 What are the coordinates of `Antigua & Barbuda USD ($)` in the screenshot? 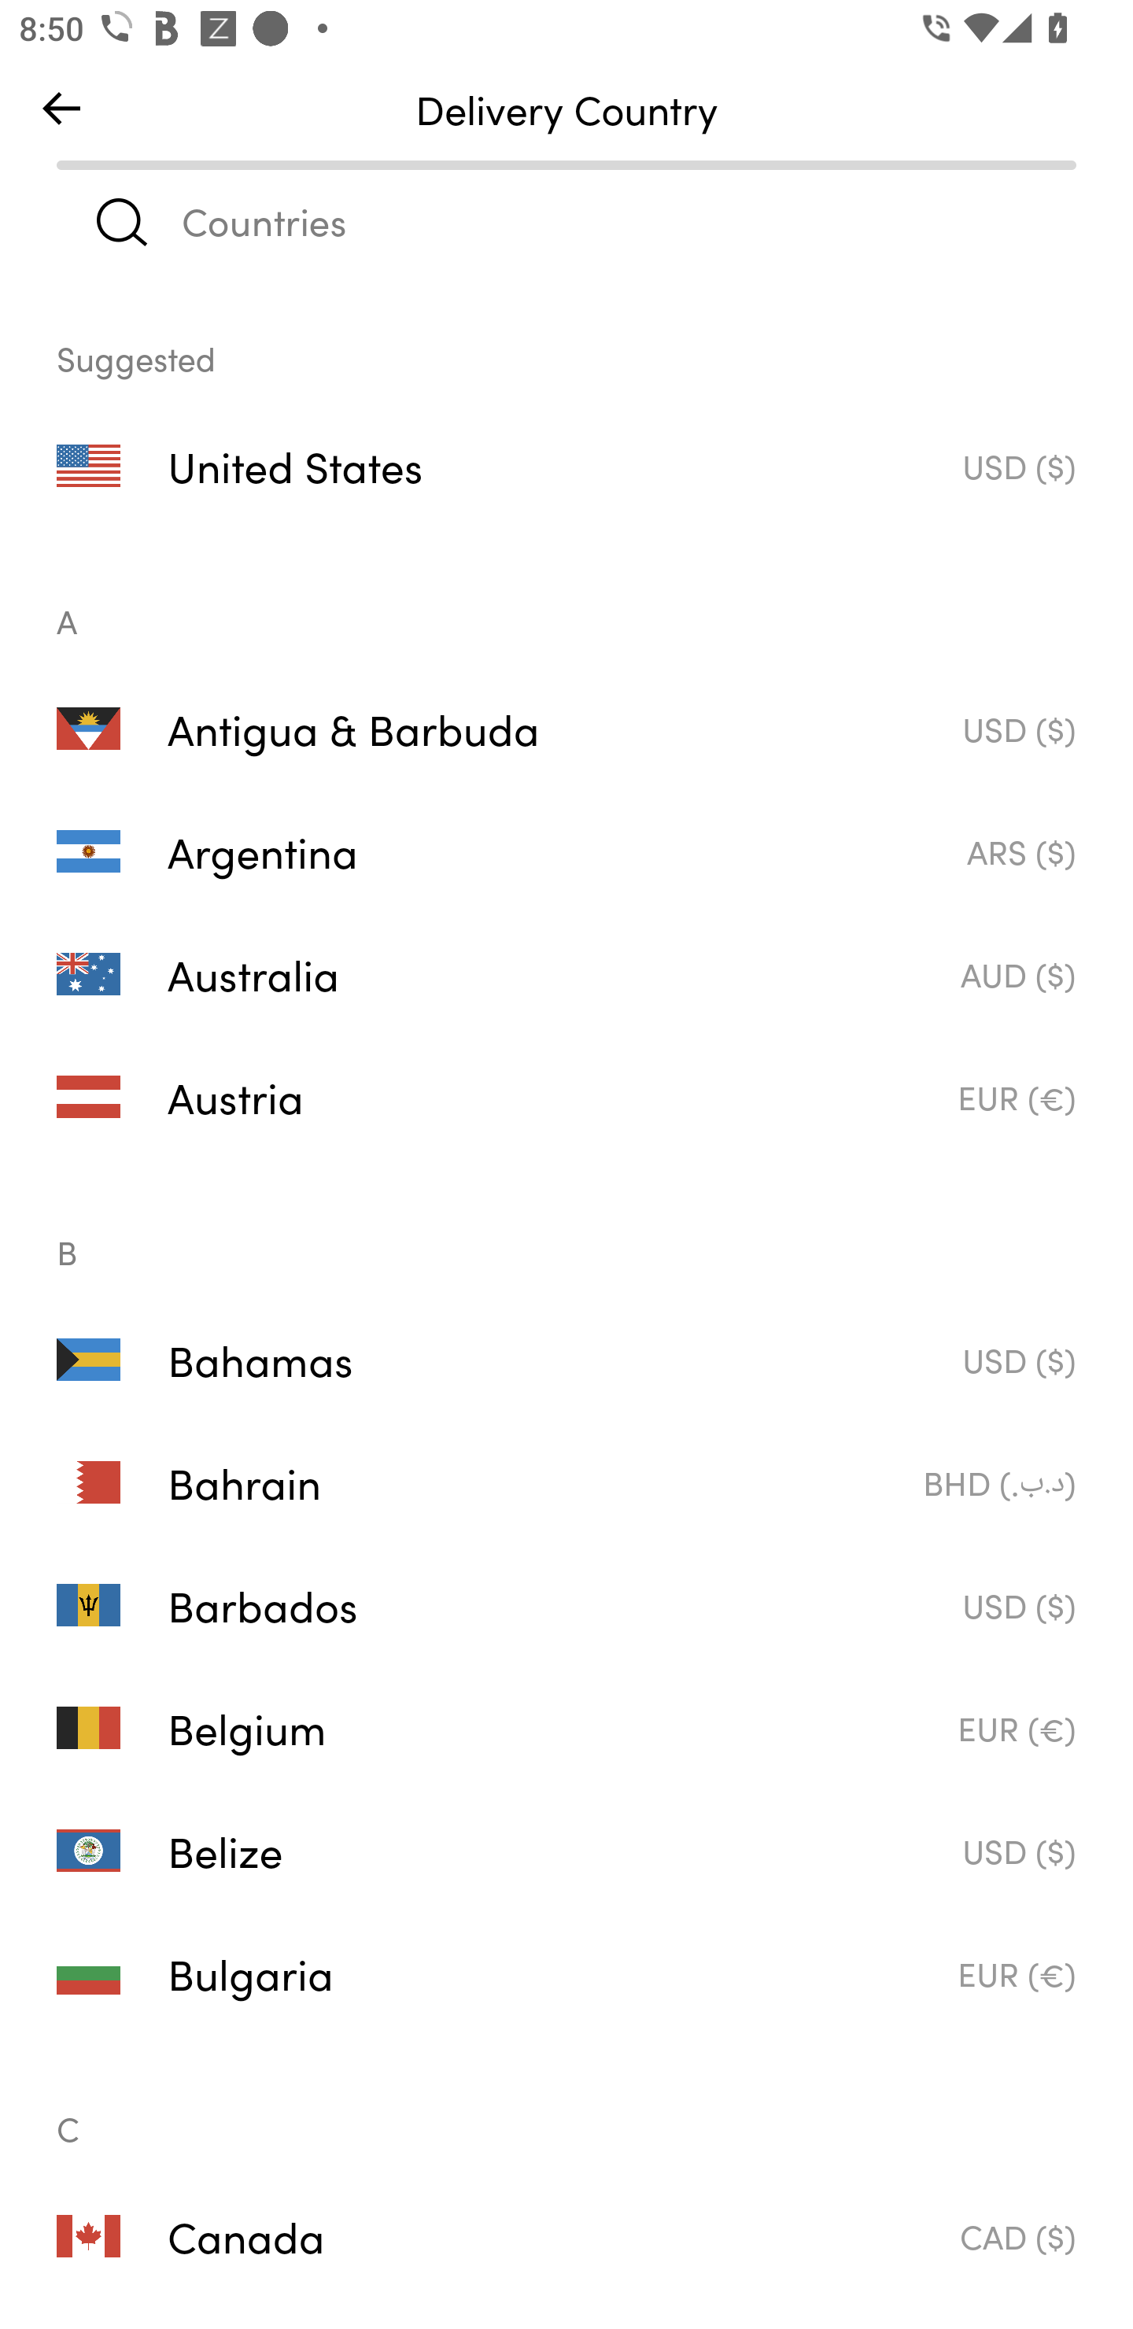 It's located at (566, 727).